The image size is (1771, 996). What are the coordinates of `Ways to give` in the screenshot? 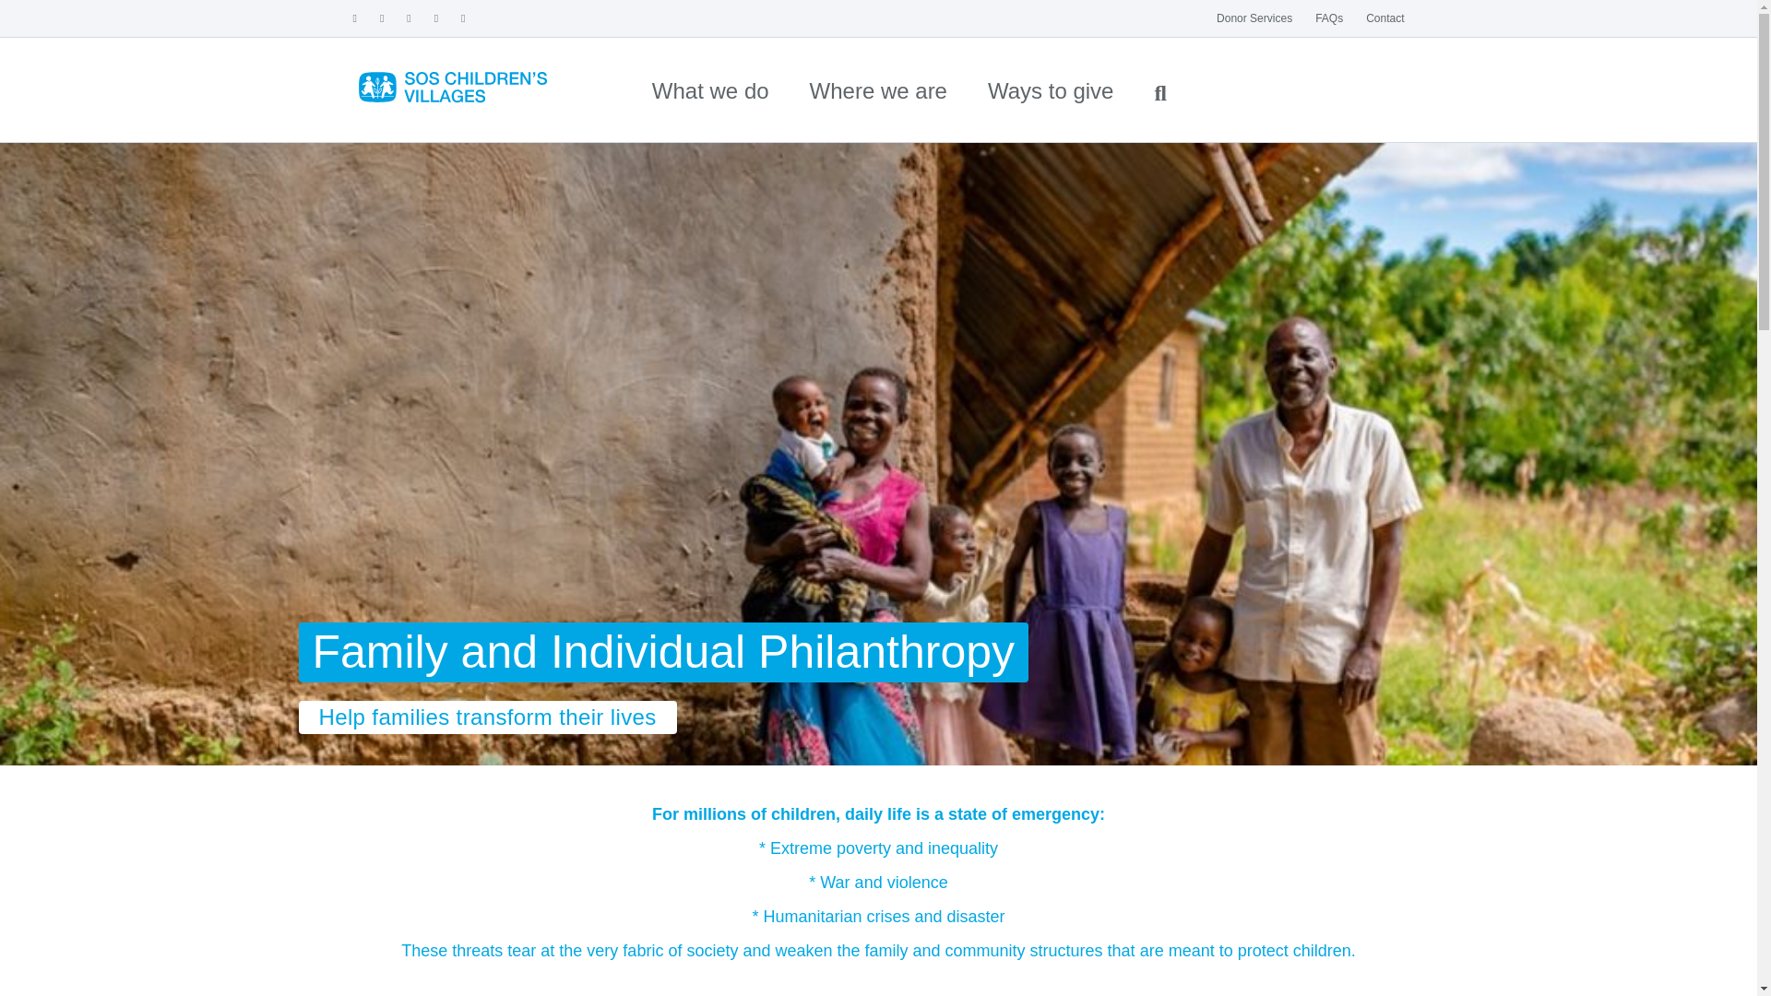 It's located at (1051, 90).